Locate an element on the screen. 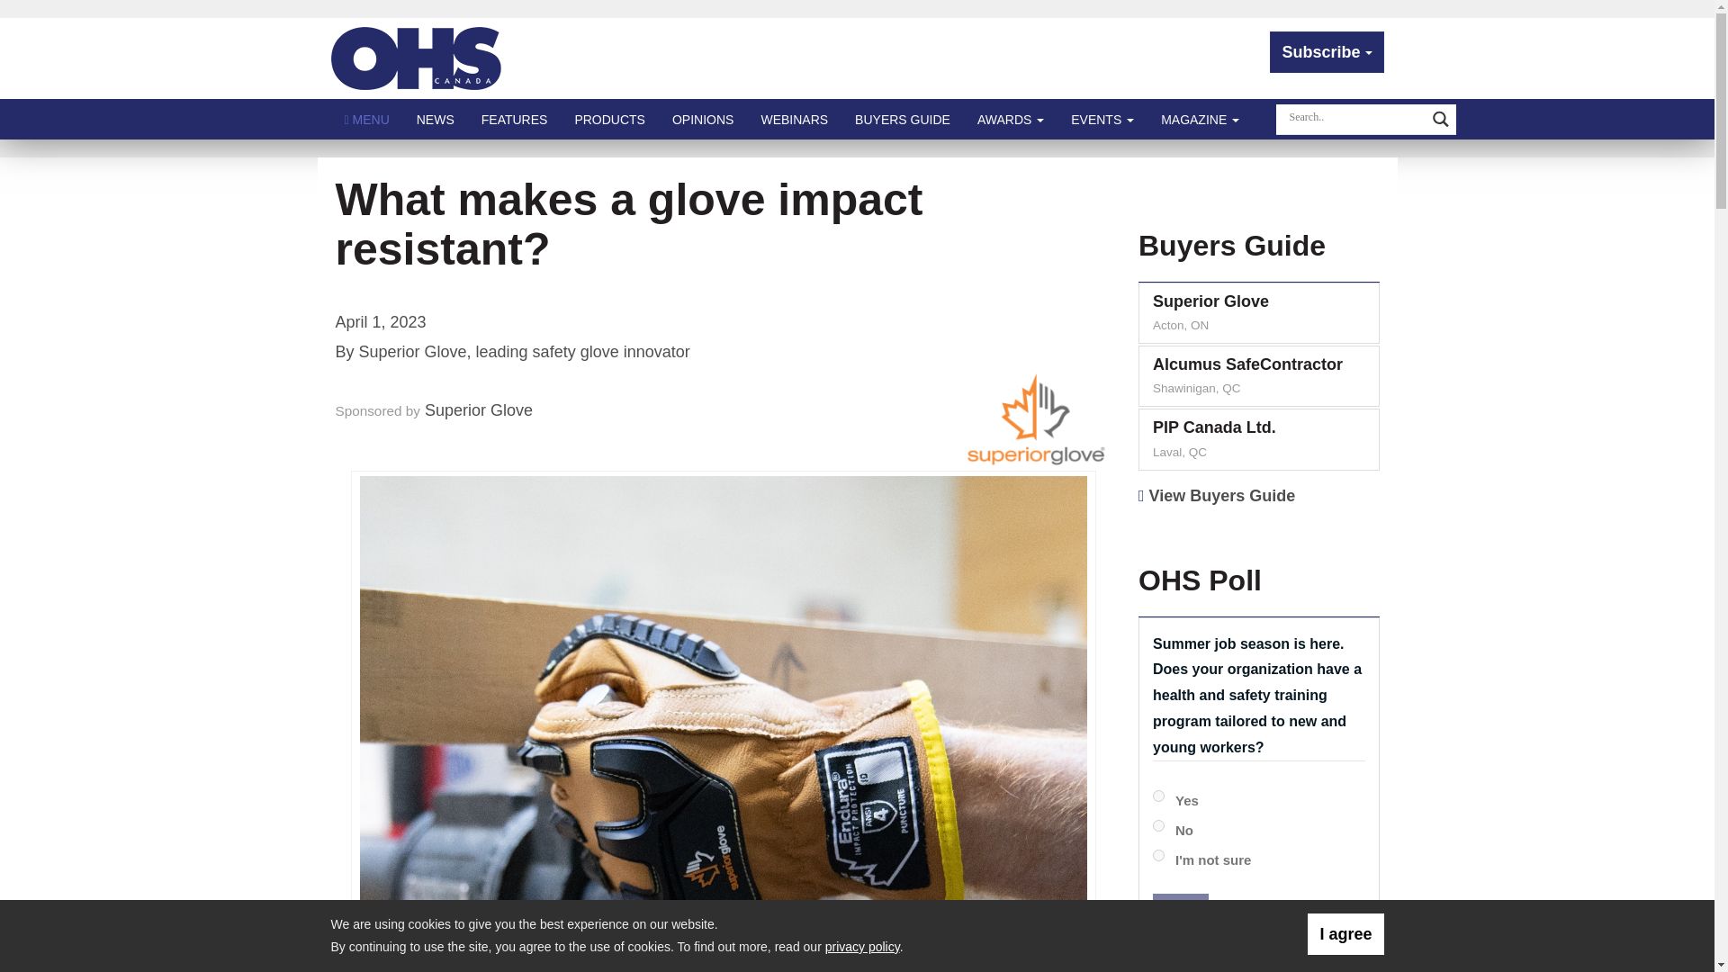 This screenshot has width=1728, height=972. gpoll135233128 is located at coordinates (1158, 796).